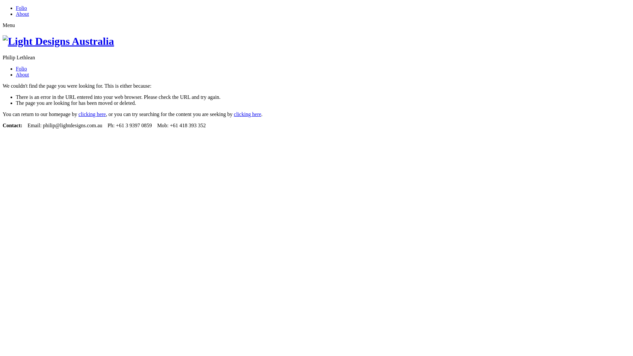 The height and width of the screenshot is (356, 633). I want to click on Folio, so click(21, 8).